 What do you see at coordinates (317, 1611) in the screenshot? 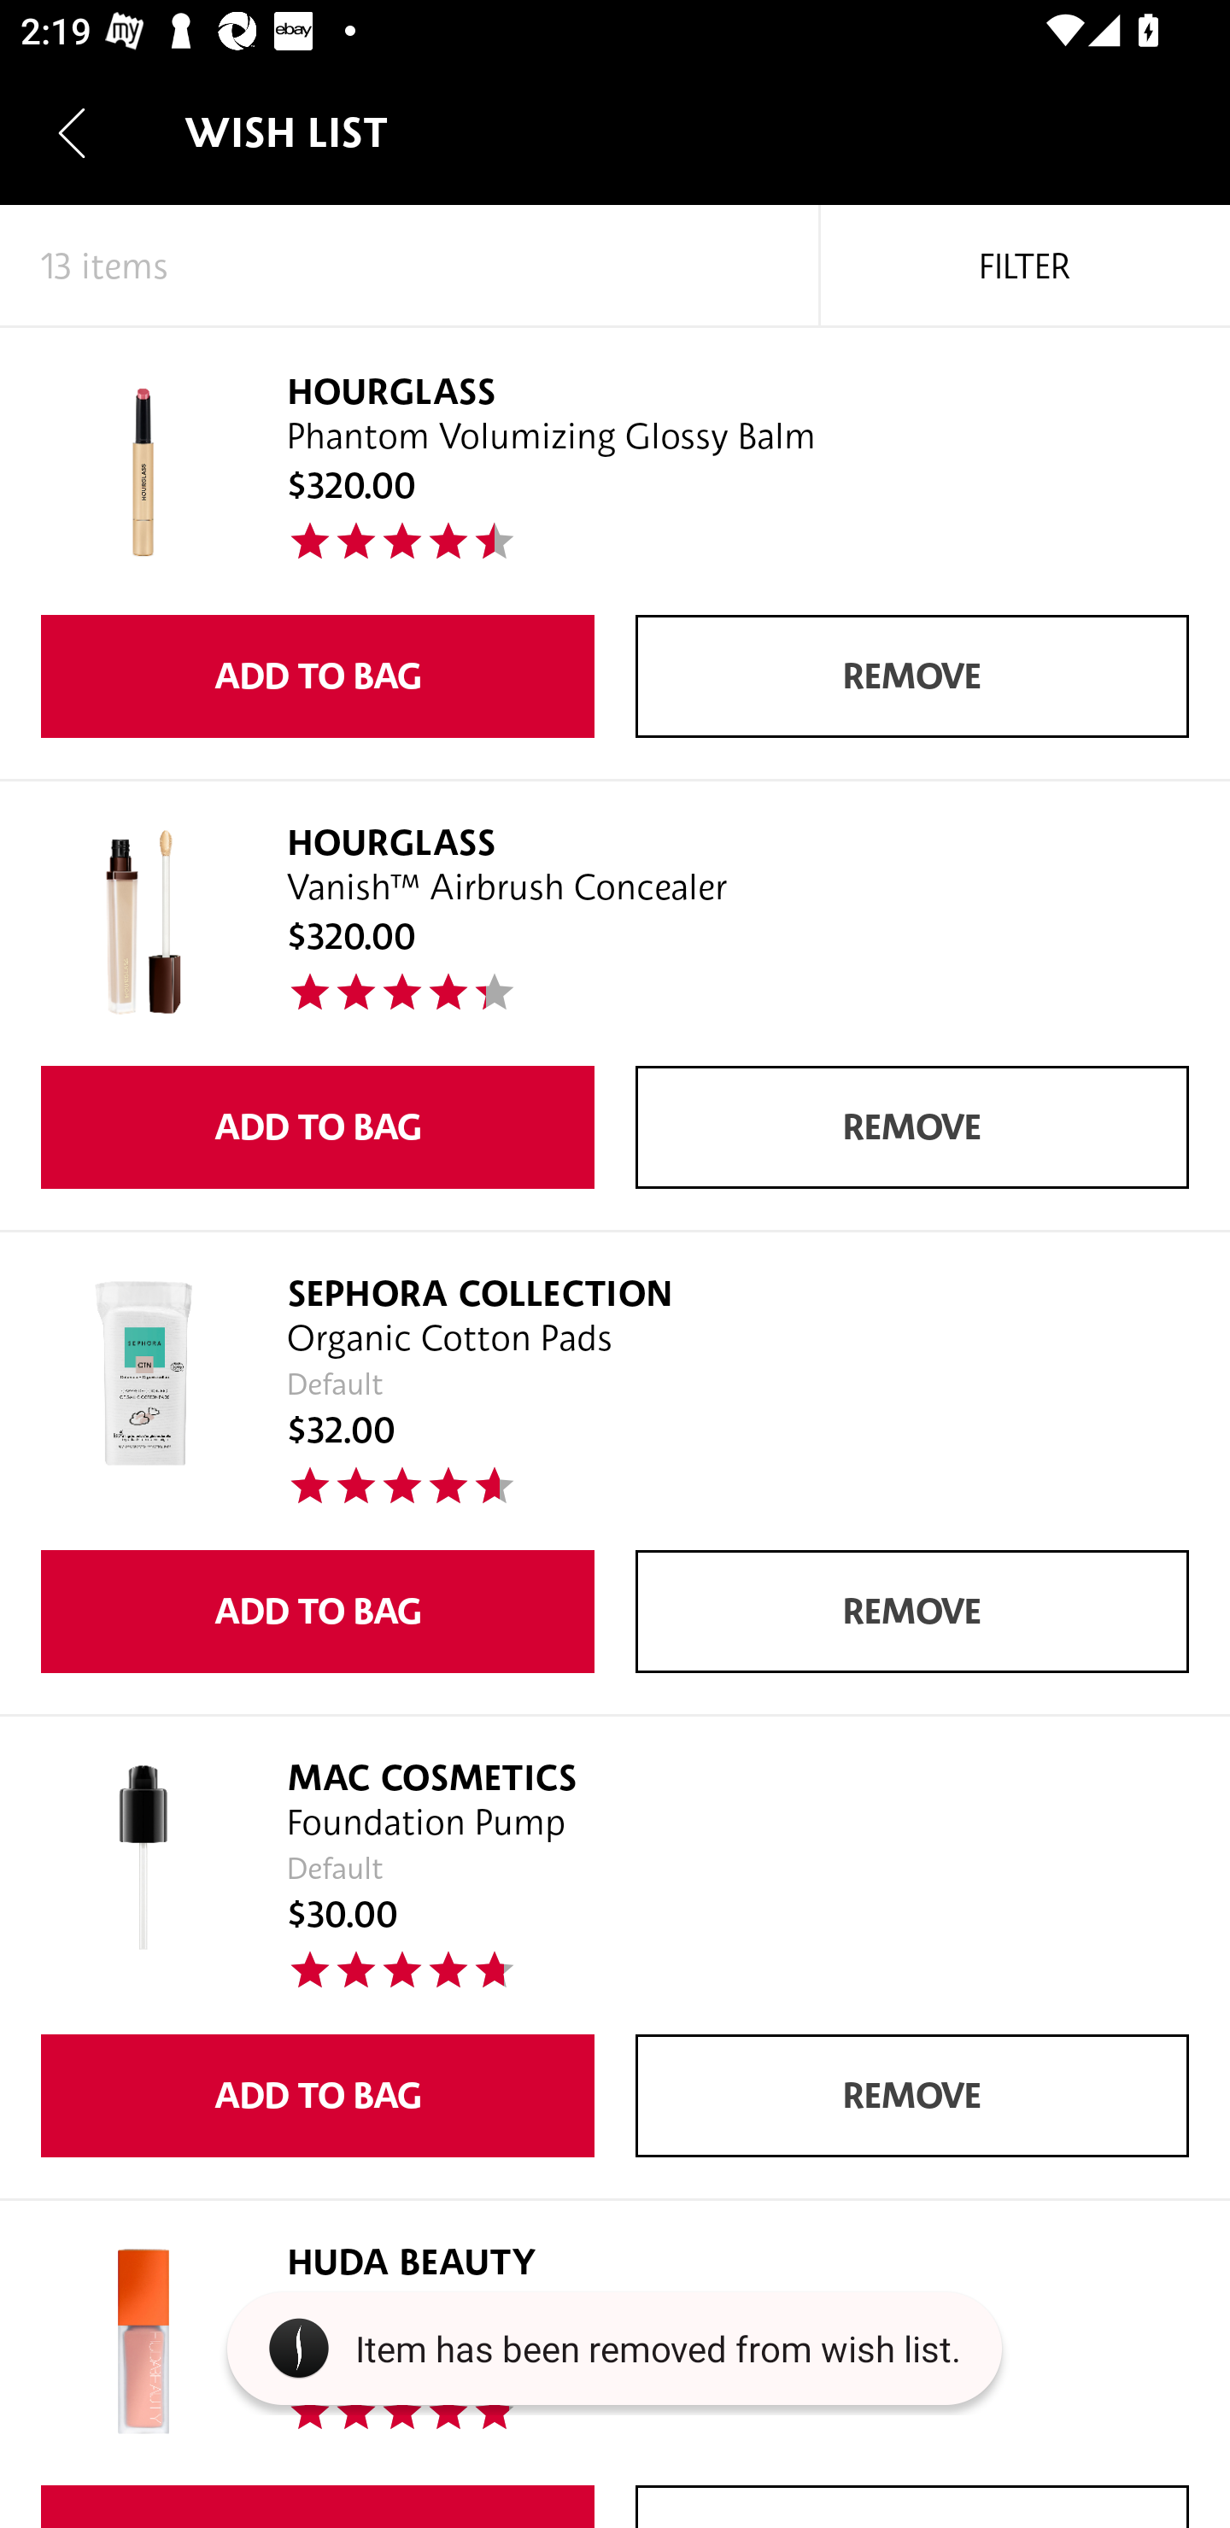
I see `ADD TO BAG` at bounding box center [317, 1611].